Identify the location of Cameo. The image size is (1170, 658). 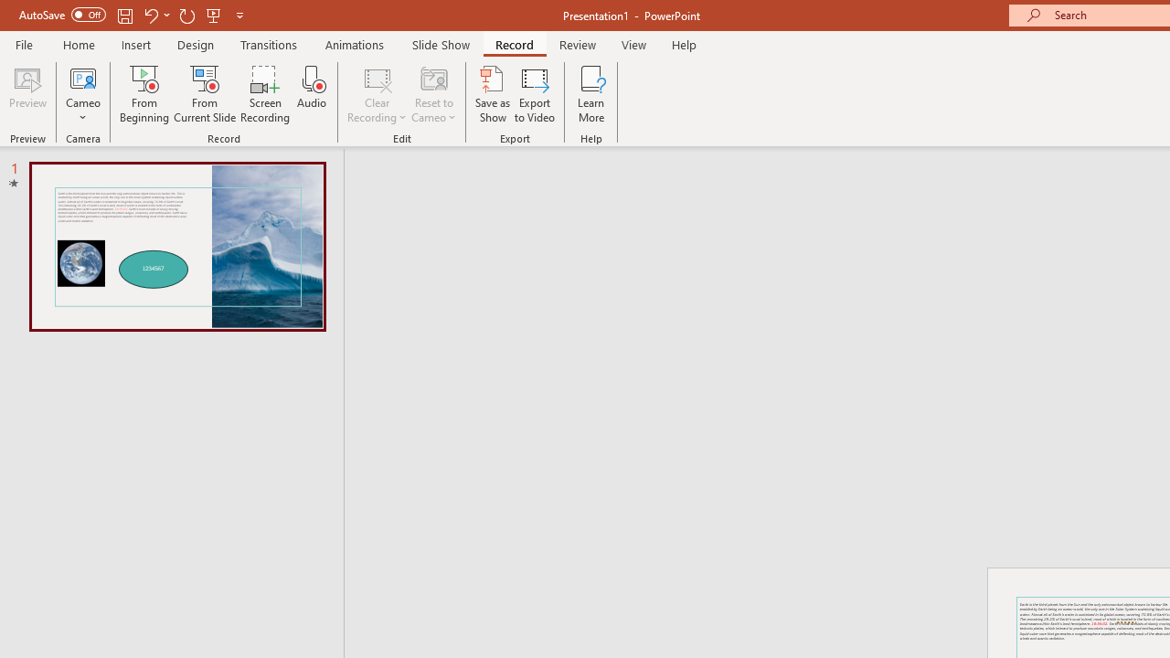
(83, 93).